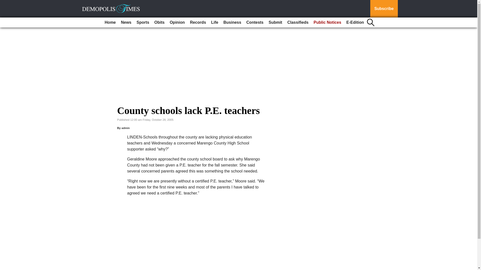  I want to click on admin, so click(126, 128).